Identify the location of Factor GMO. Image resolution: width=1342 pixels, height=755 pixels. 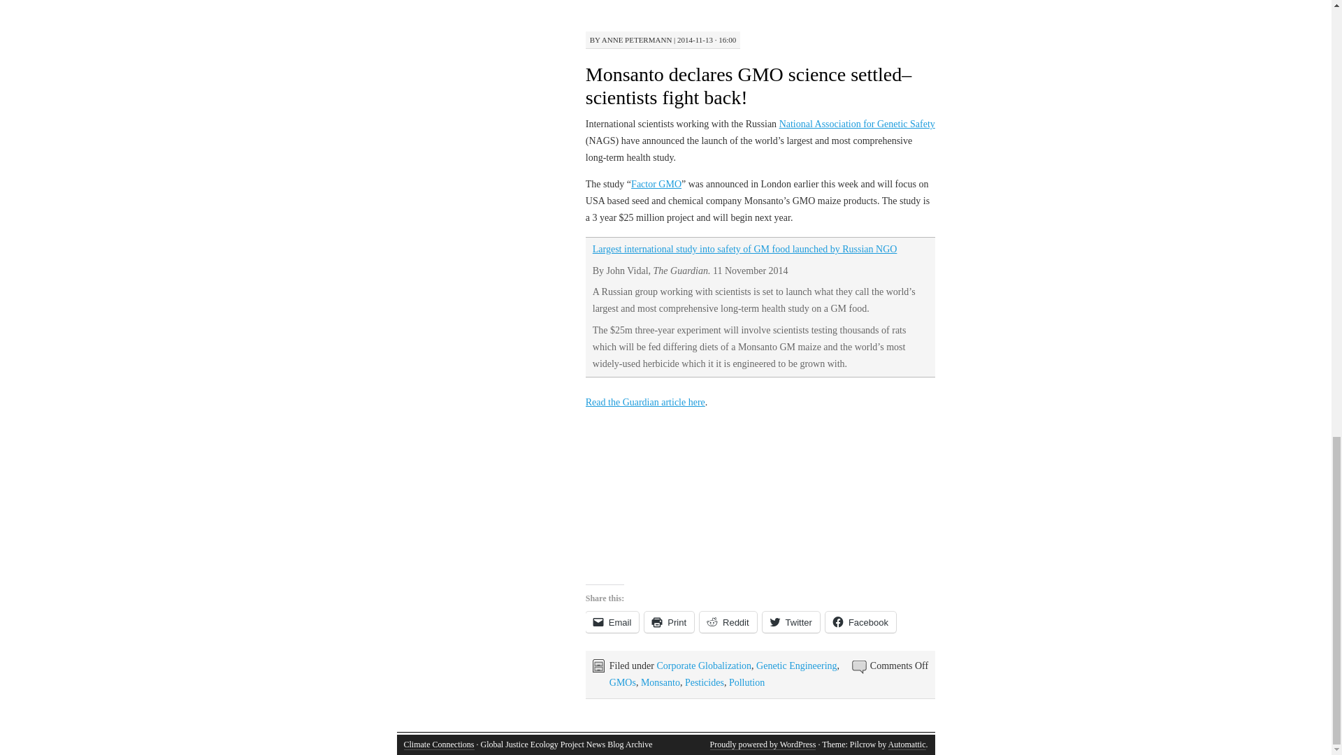
(656, 184).